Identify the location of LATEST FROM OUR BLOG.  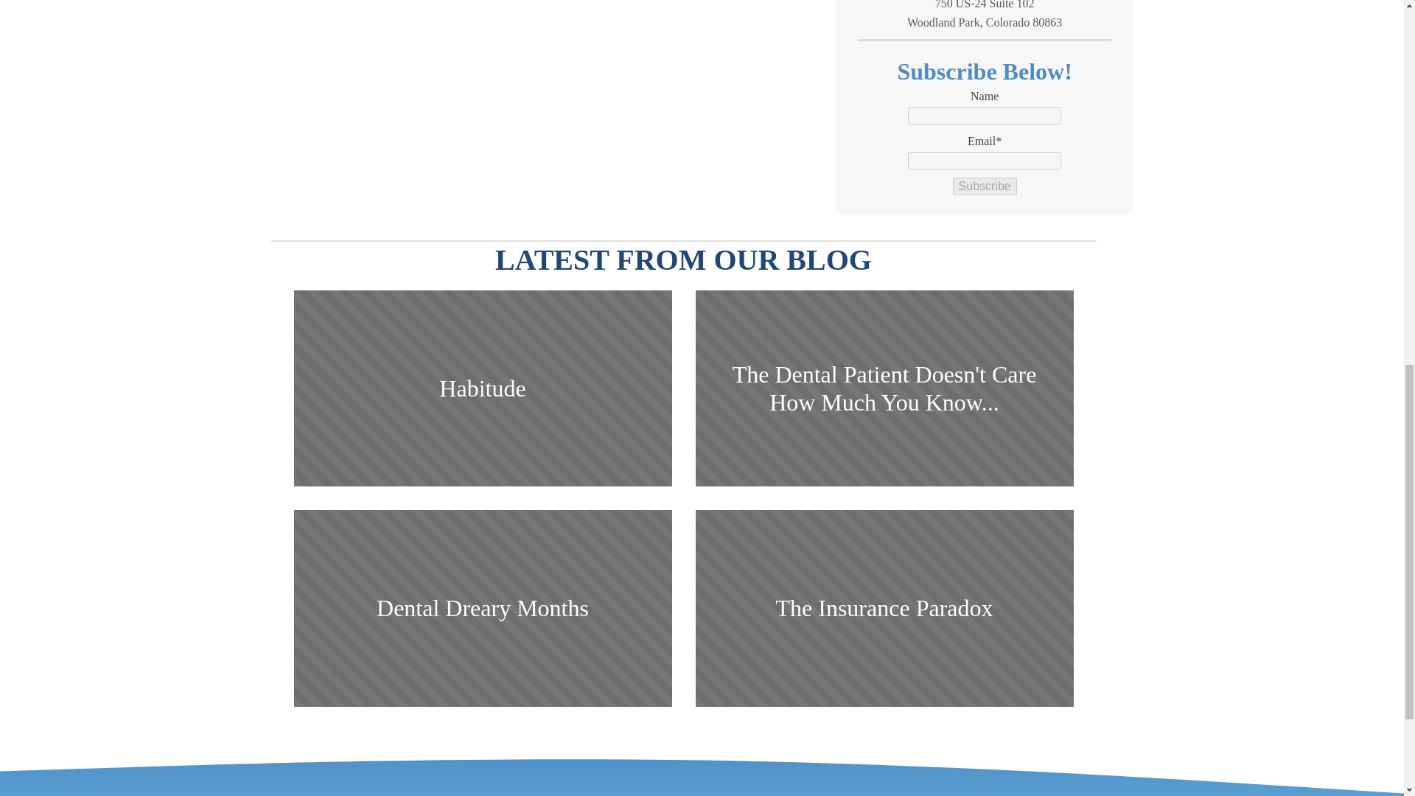
(683, 260).